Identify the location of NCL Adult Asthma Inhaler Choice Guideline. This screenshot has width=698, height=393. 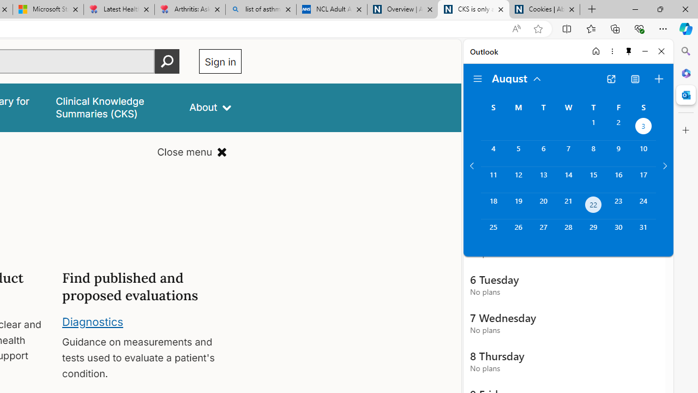
(332, 10).